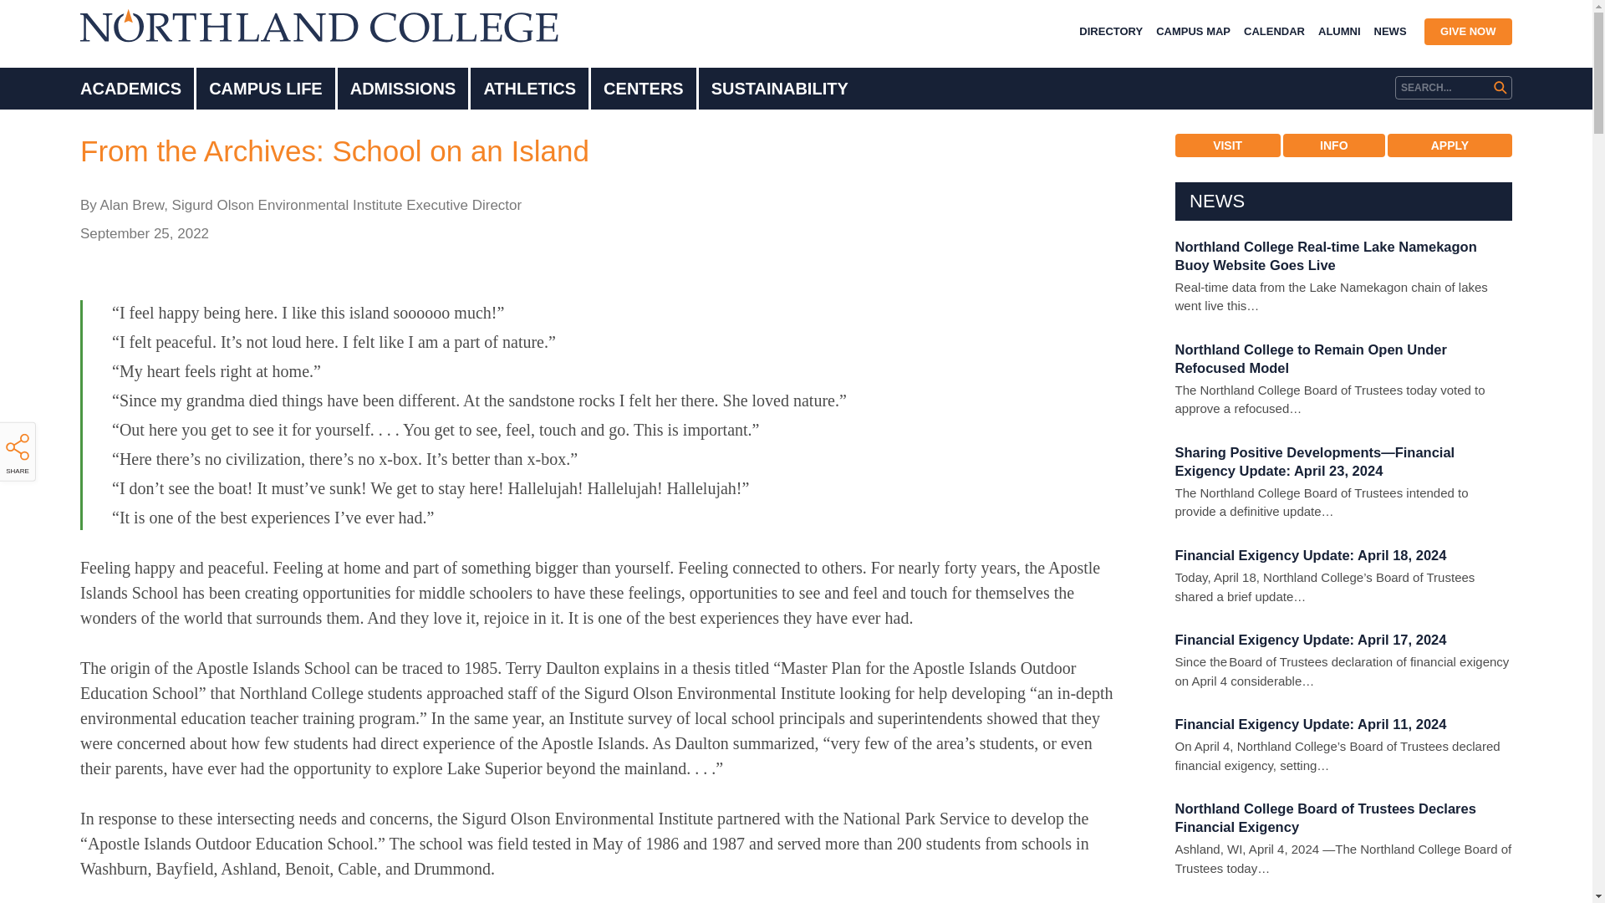 This screenshot has height=903, width=1605. What do you see at coordinates (1468, 32) in the screenshot?
I see `GIVE NOW` at bounding box center [1468, 32].